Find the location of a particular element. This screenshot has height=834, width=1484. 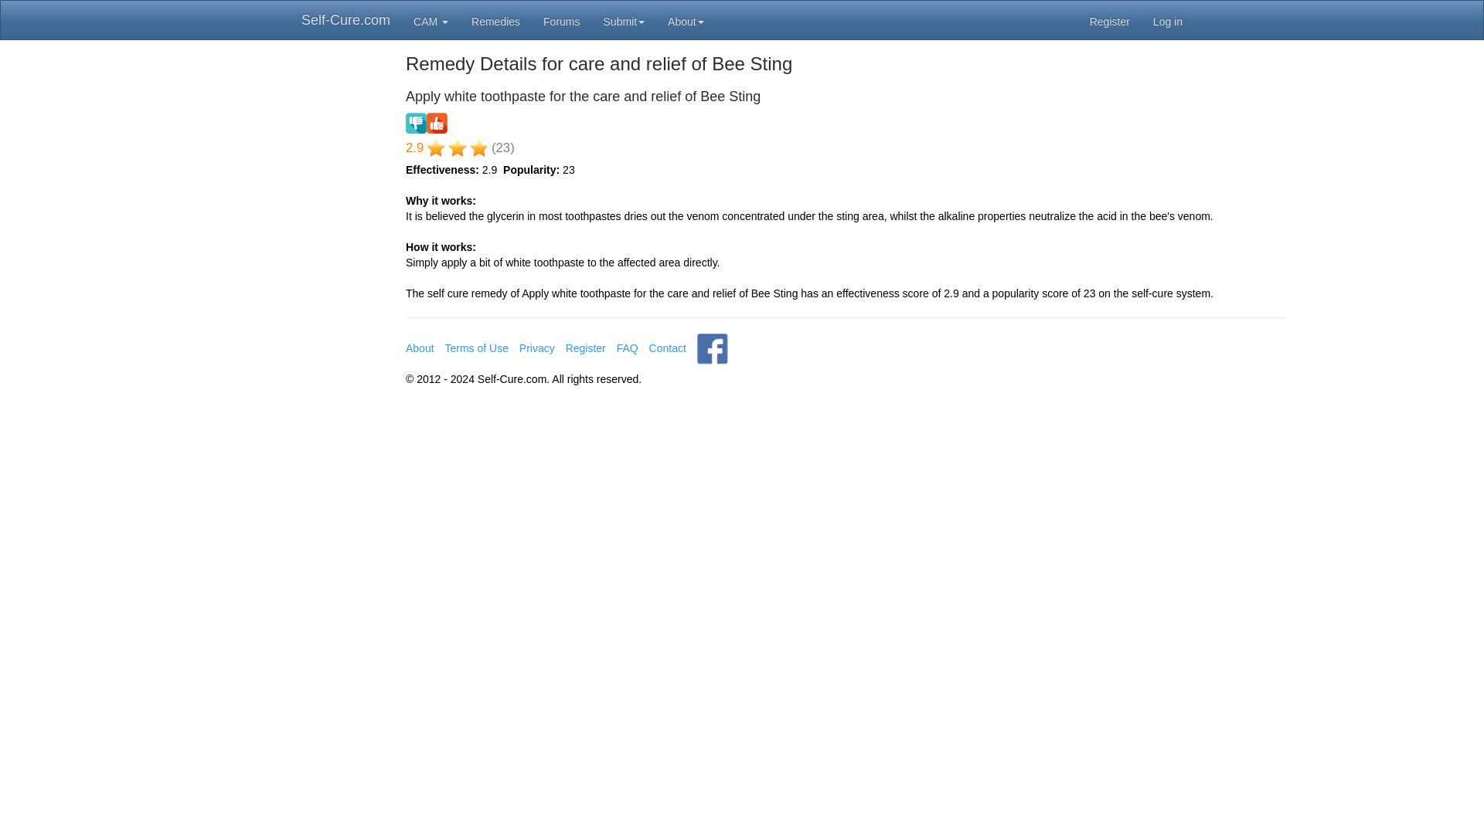

Self-Cure.com Forums is located at coordinates (561, 20).